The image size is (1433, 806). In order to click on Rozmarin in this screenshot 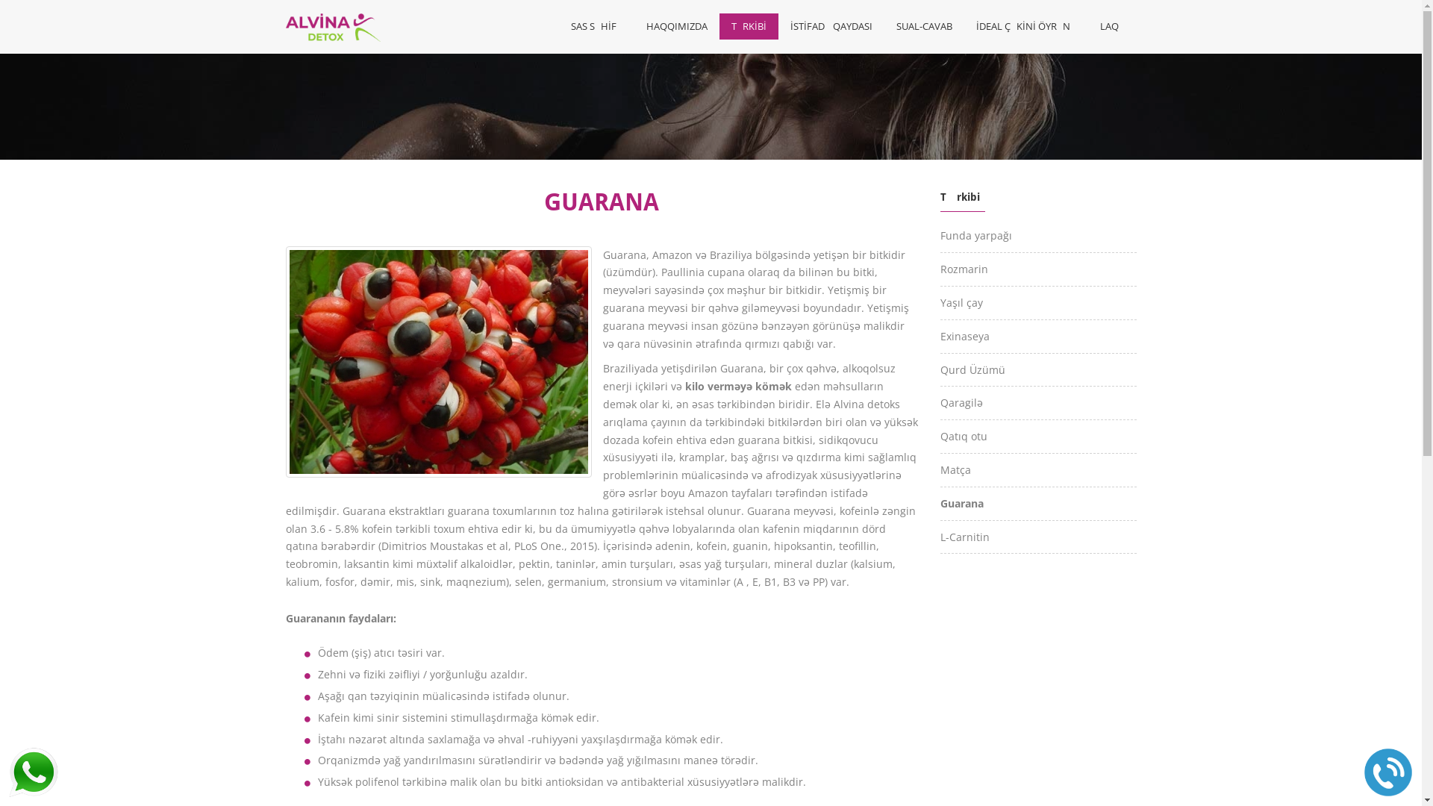, I will do `click(964, 269)`.